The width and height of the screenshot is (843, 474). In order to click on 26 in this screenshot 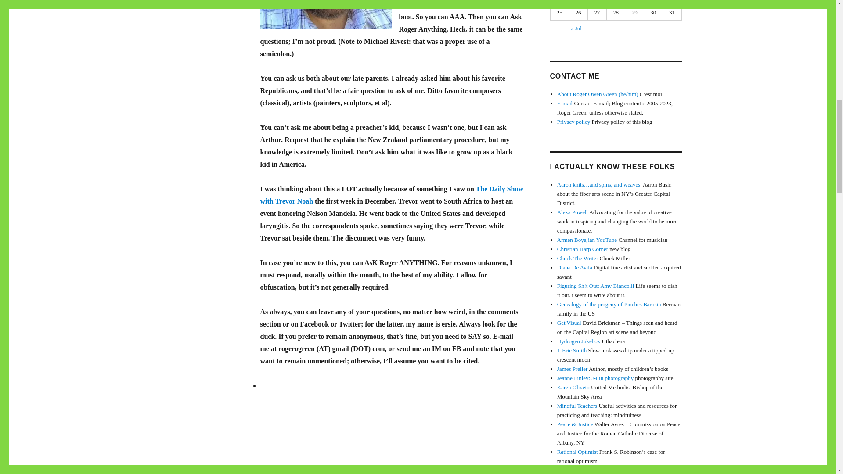, I will do `click(653, 2)`.